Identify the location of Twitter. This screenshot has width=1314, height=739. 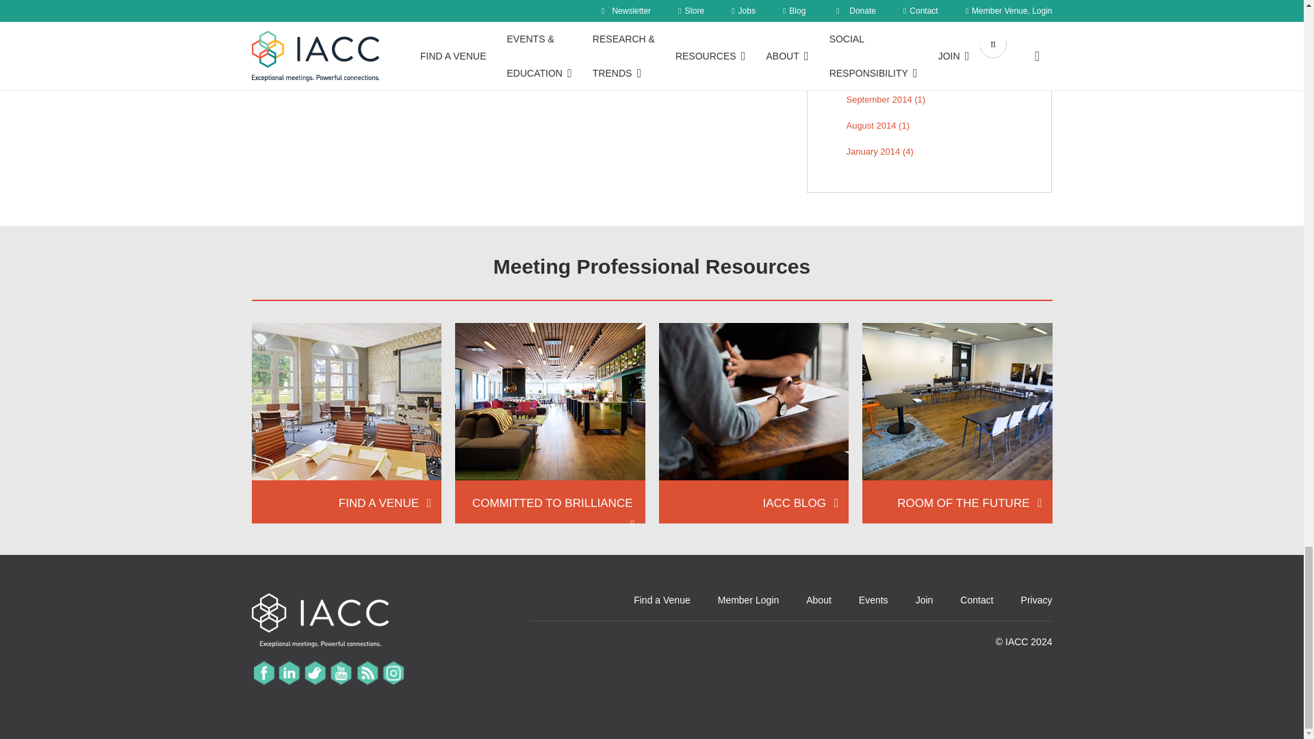
(315, 673).